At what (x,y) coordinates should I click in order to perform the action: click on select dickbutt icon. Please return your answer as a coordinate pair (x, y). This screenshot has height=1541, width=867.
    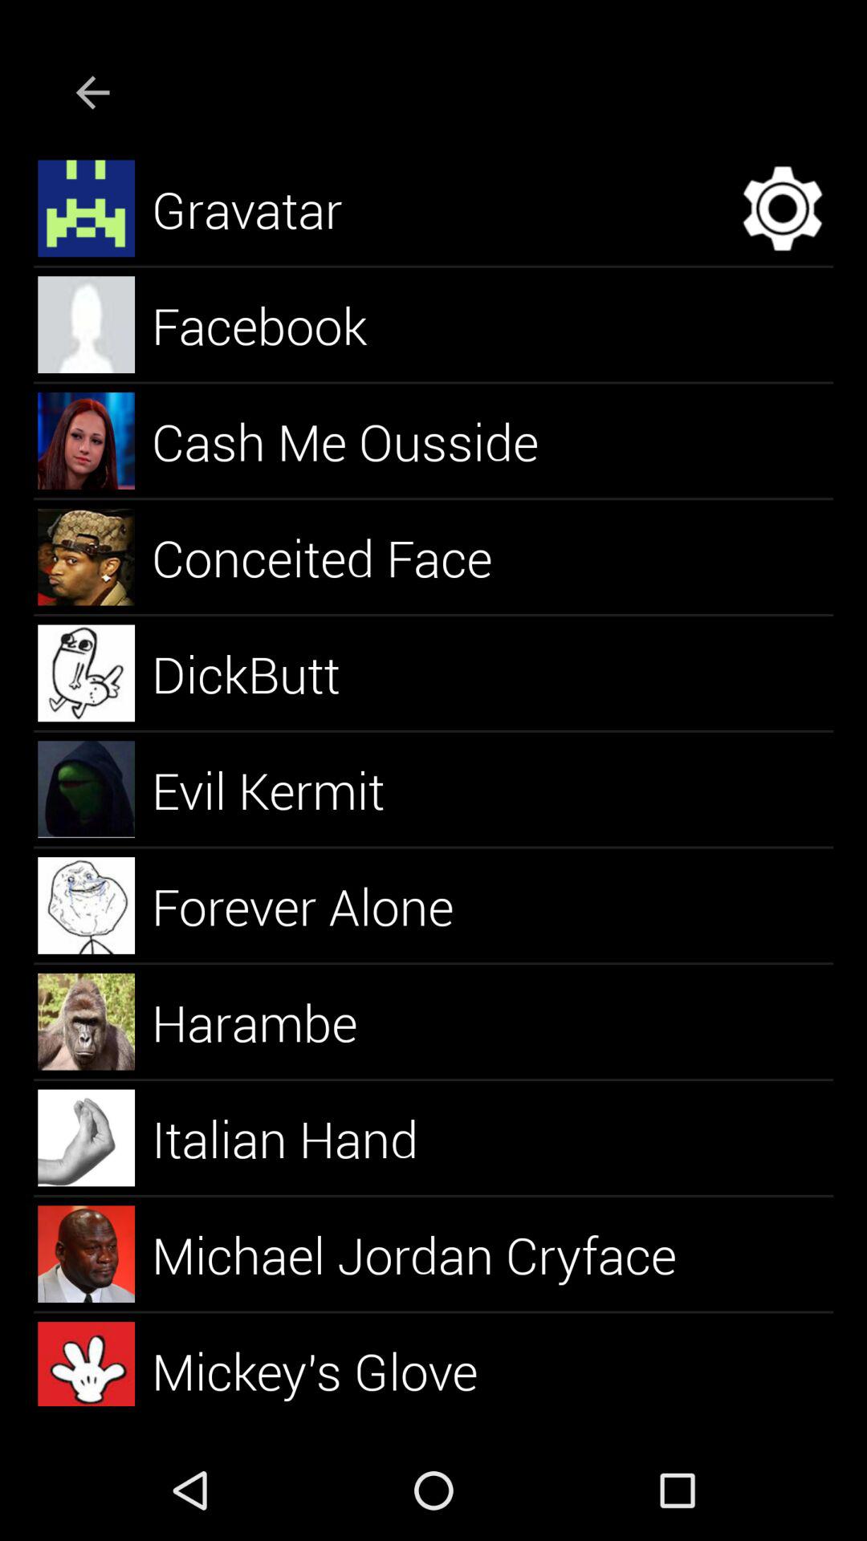
    Looking at the image, I should click on (265, 673).